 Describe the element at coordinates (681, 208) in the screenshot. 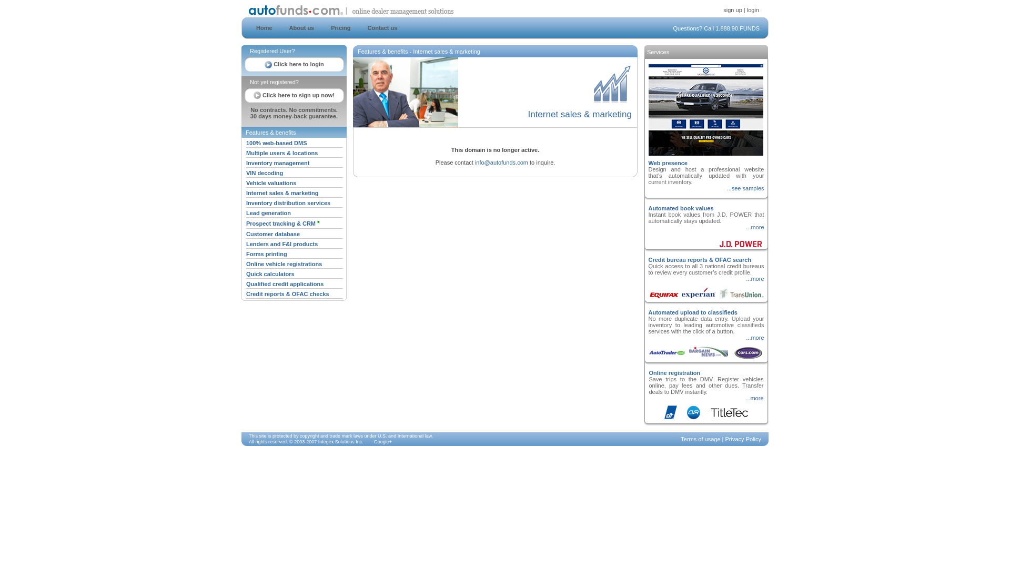

I see `Automated book values` at that location.